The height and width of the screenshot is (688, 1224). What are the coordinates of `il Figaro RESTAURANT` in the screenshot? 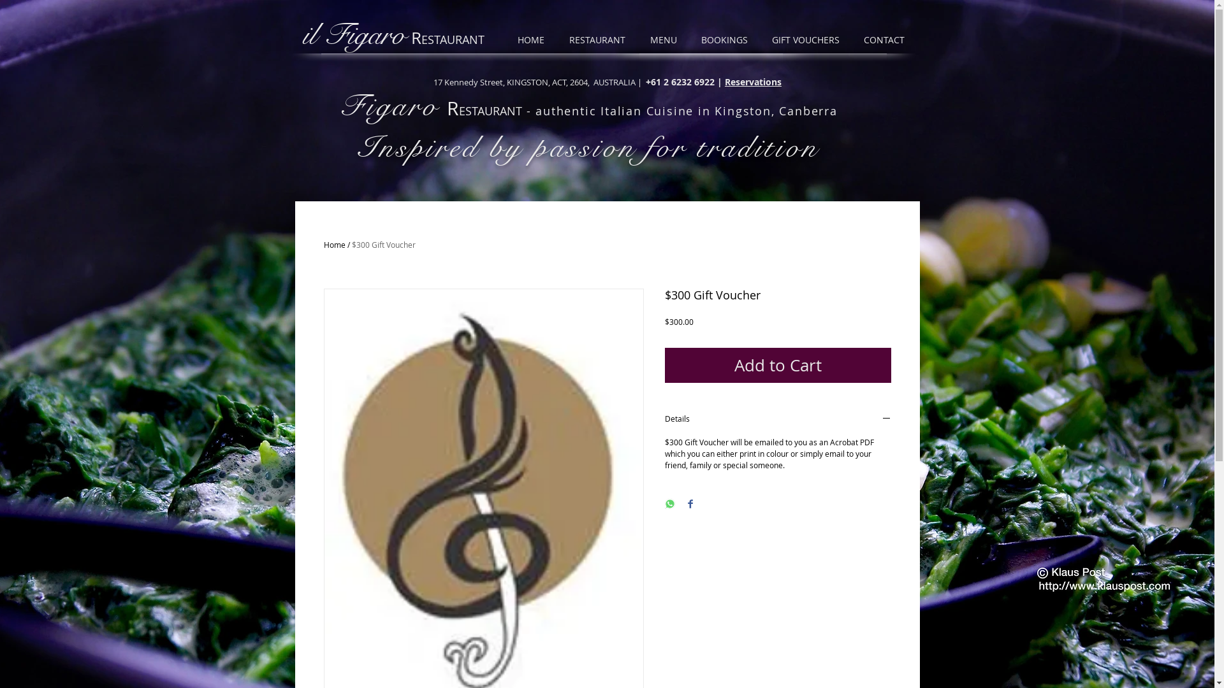 It's located at (393, 40).